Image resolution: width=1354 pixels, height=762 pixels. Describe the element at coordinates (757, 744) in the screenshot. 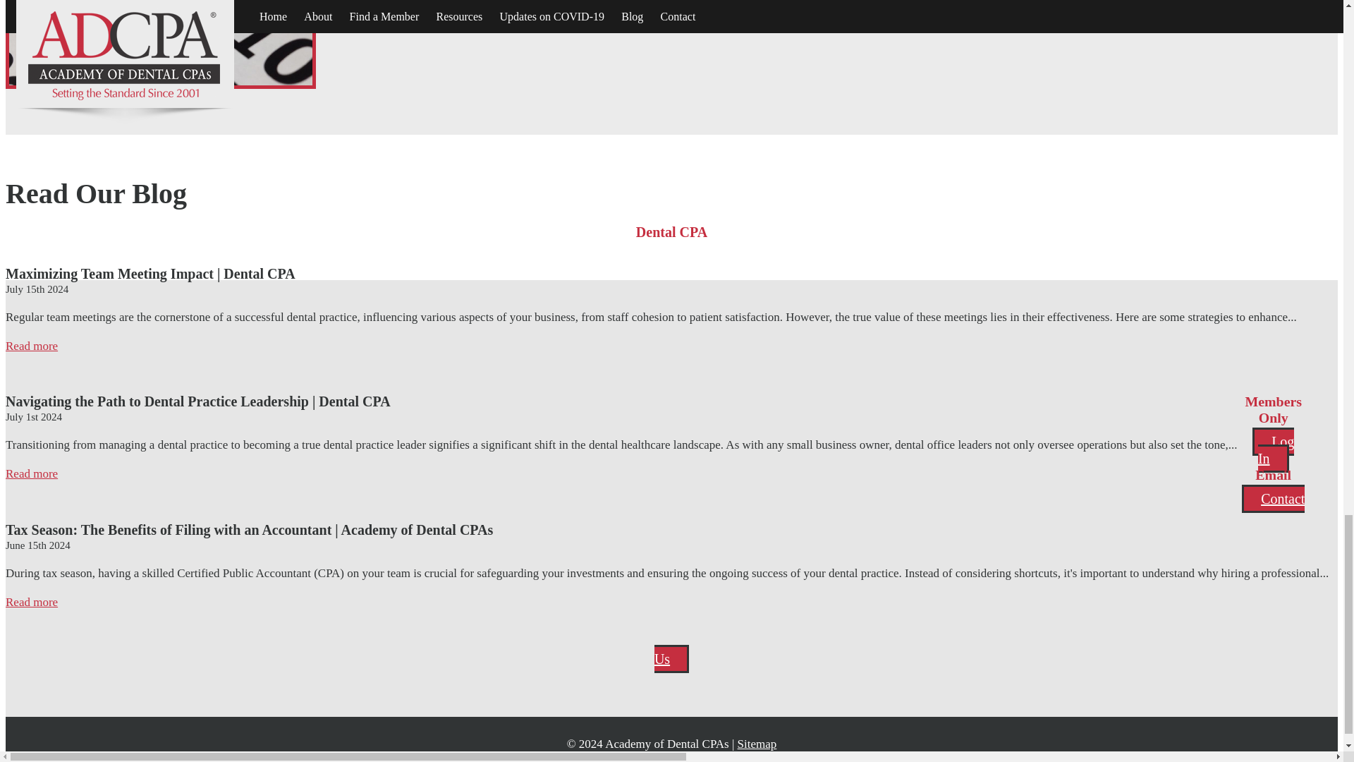

I see `Sitemap` at that location.